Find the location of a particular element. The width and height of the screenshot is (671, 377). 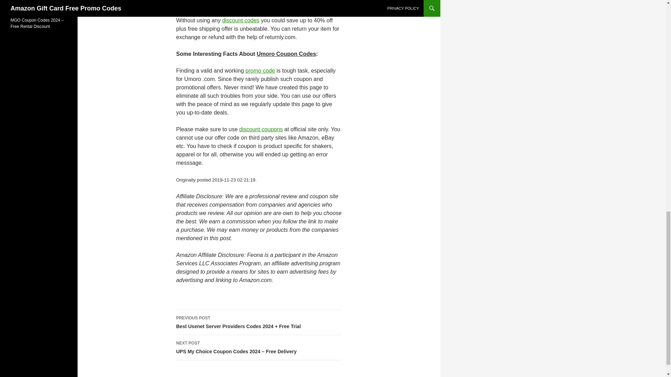

promo code is located at coordinates (260, 71).